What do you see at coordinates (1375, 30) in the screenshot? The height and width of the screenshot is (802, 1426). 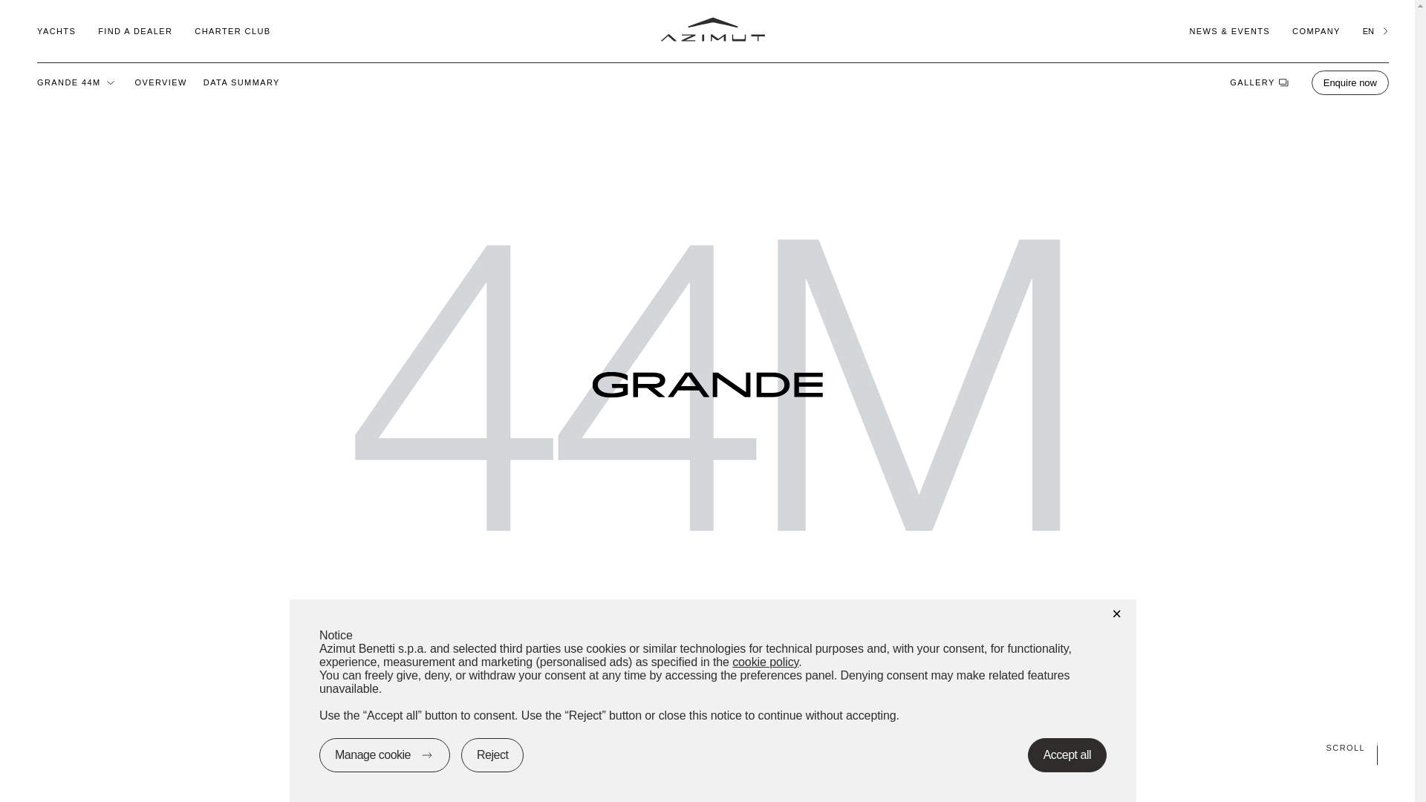 I see `EN` at bounding box center [1375, 30].